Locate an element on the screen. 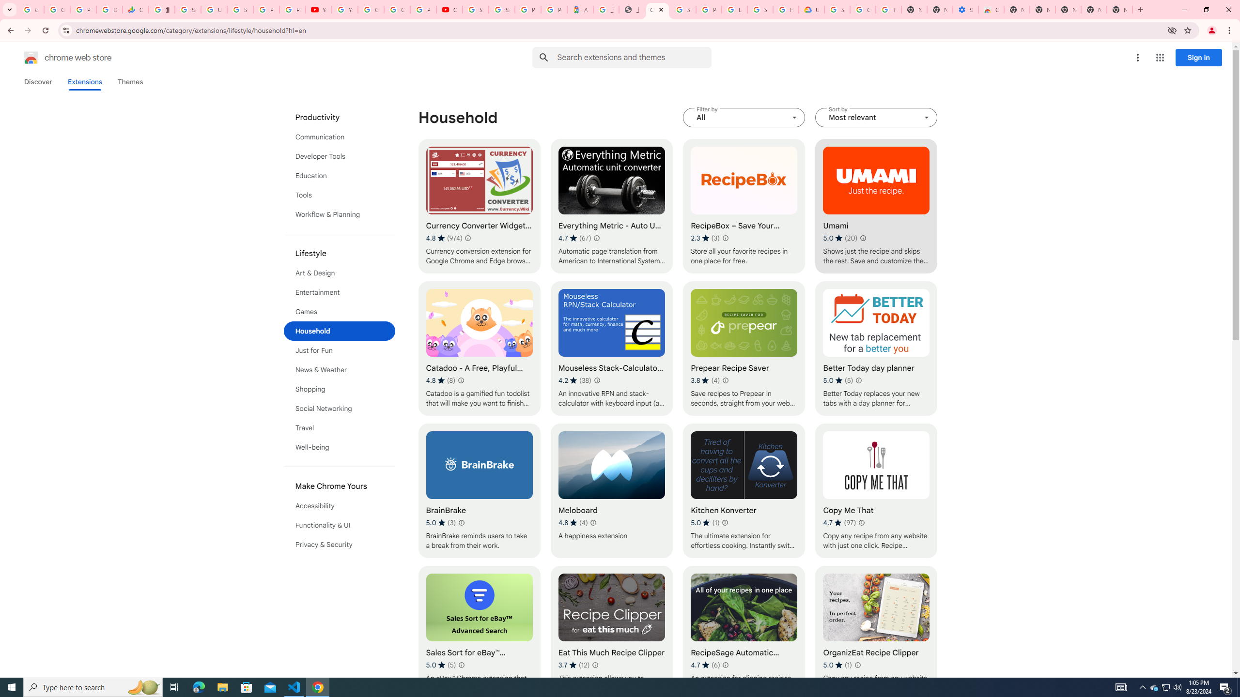 The image size is (1240, 697). Entertainment is located at coordinates (340, 292).